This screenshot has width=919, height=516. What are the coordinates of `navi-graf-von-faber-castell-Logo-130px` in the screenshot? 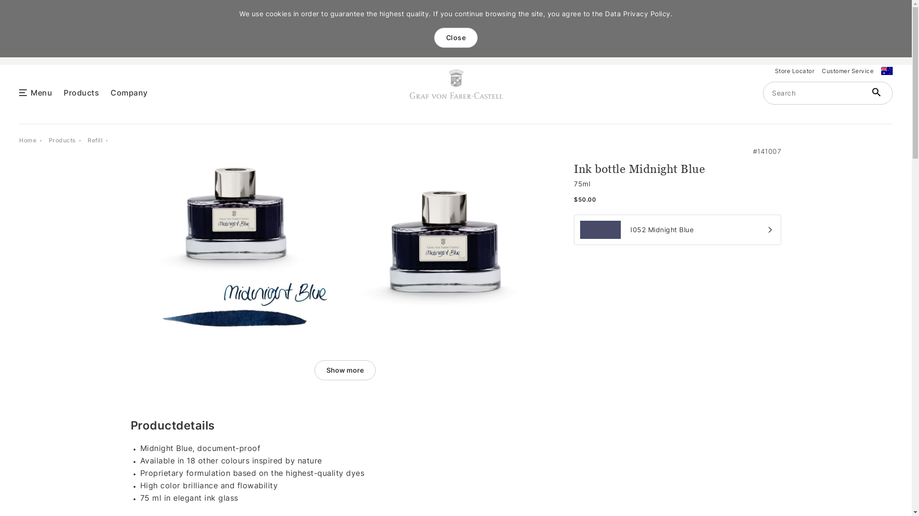 It's located at (456, 84).